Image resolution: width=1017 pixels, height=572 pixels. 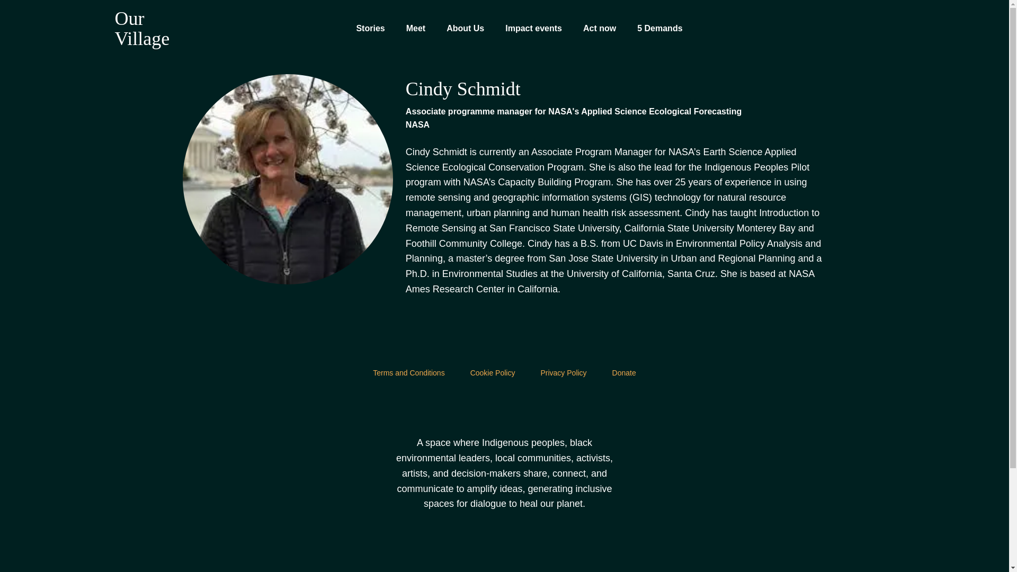 I want to click on Act now, so click(x=600, y=29).